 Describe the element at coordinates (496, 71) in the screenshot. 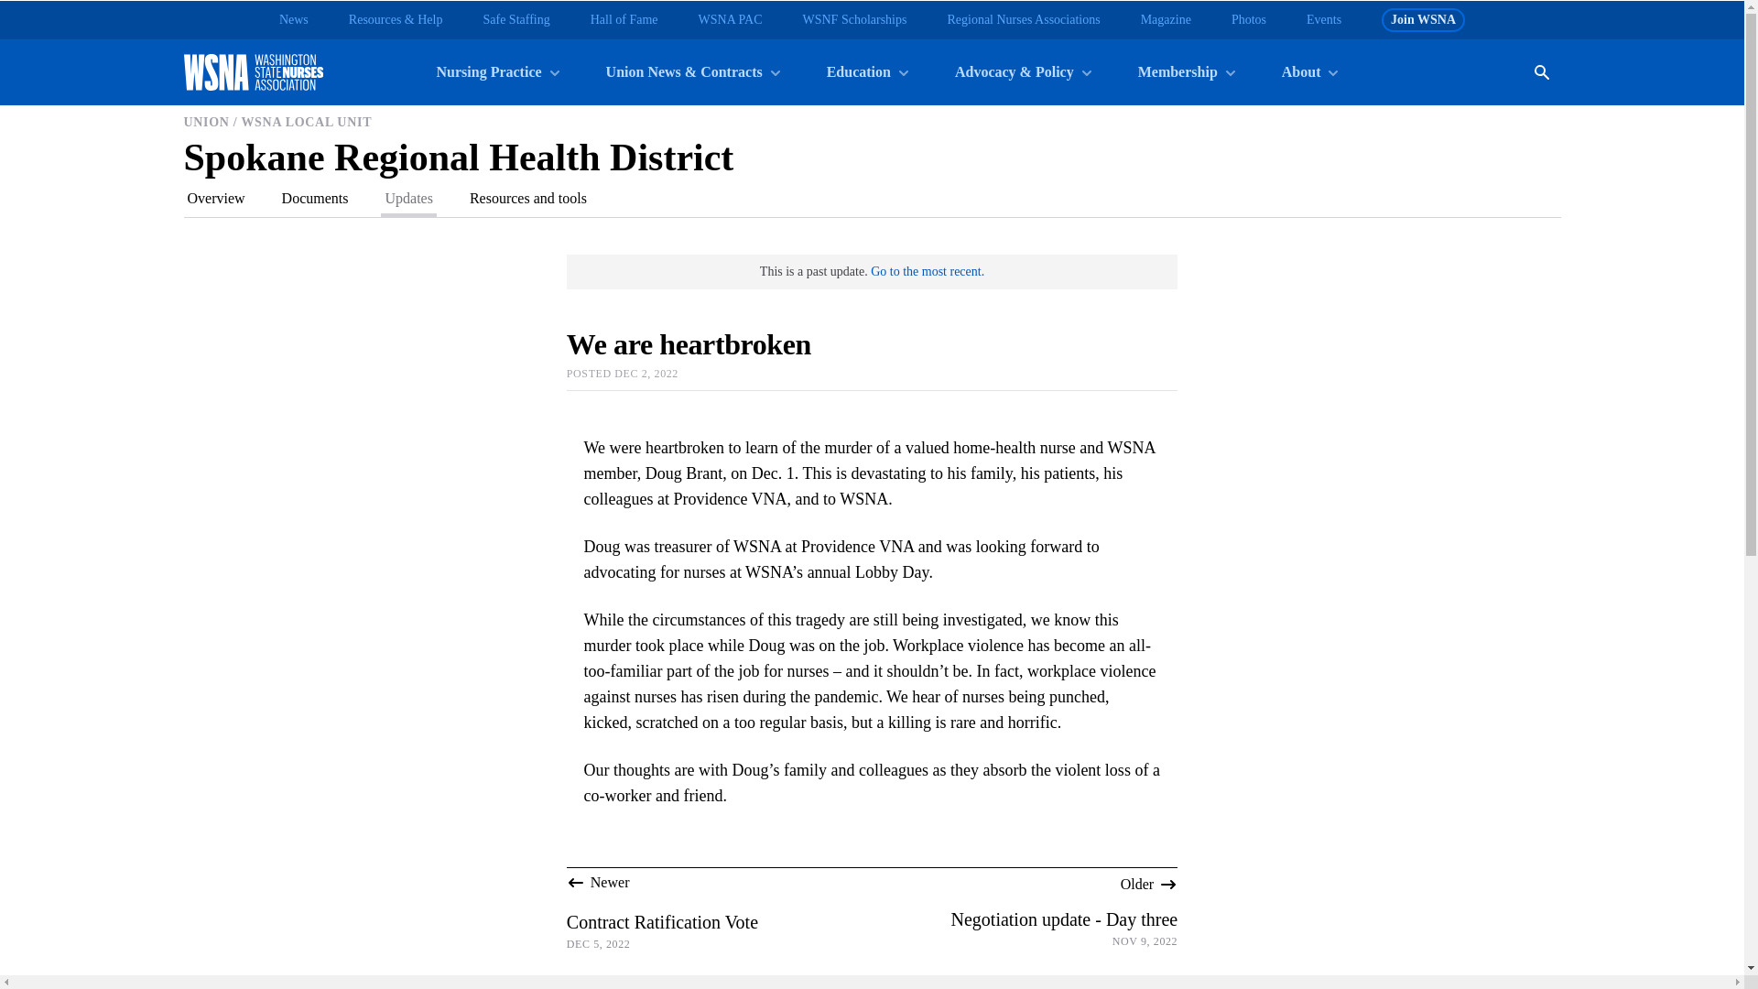

I see `Nursing Practice` at that location.